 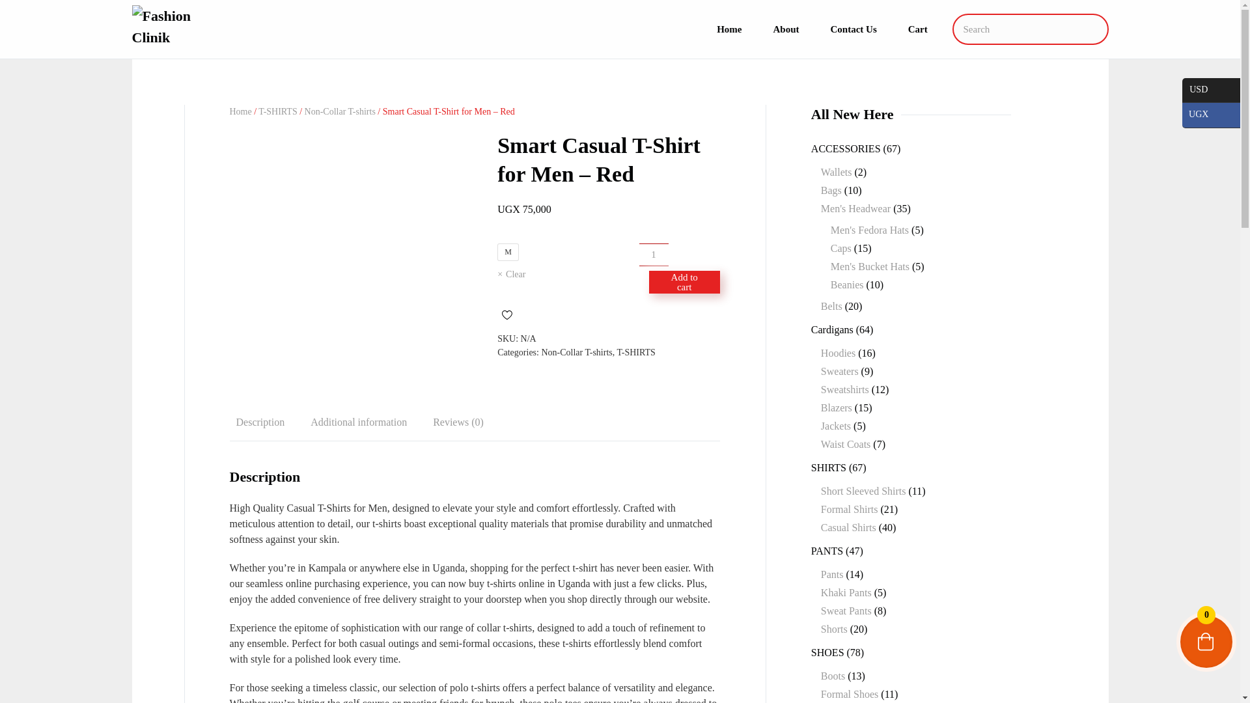 I want to click on T-SHIRTS, so click(x=277, y=112).